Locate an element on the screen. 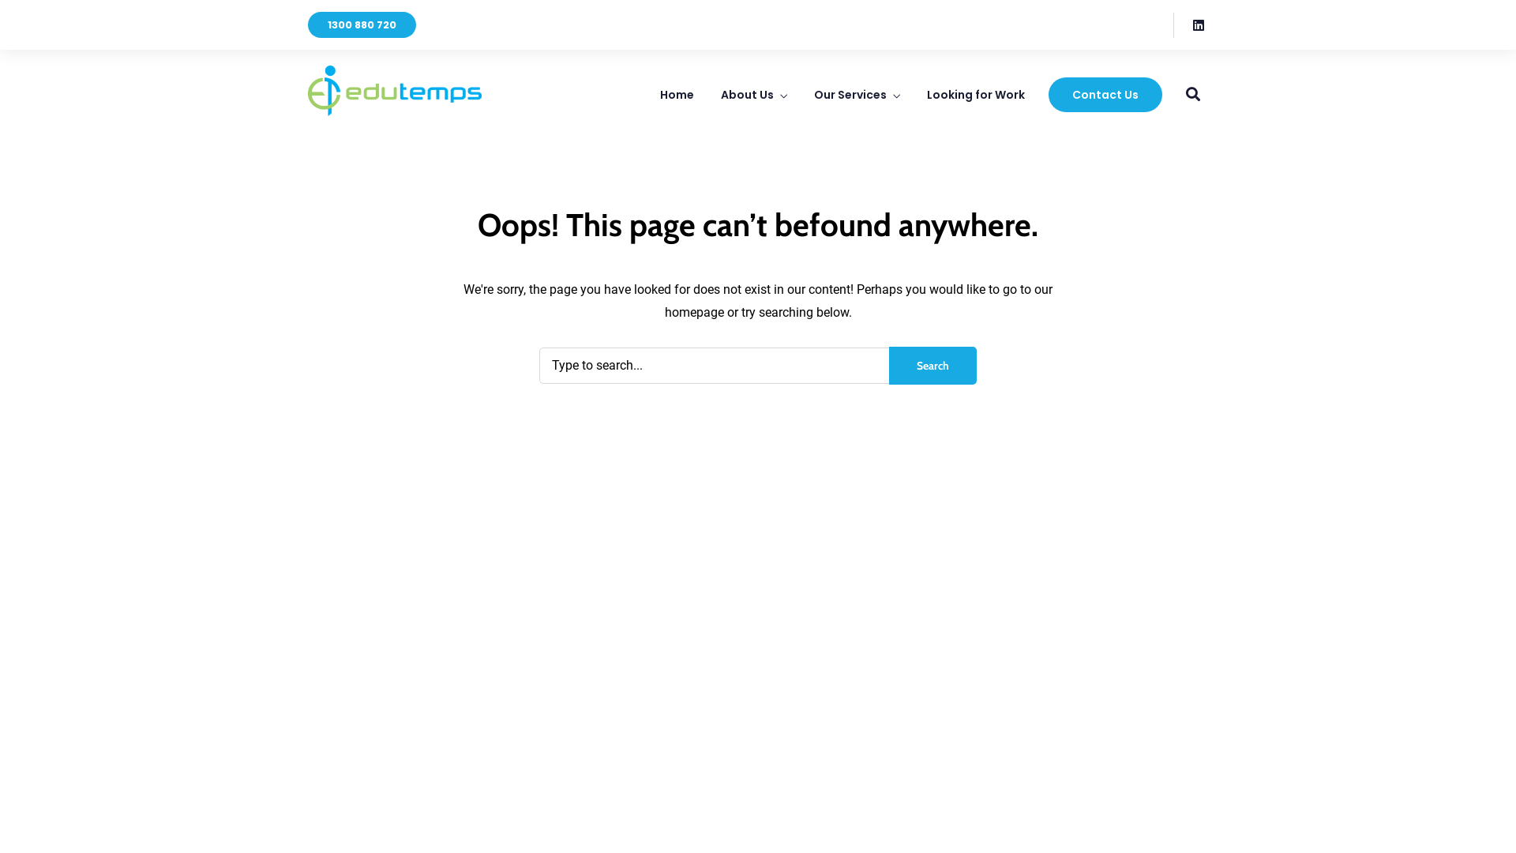  Contact Us is located at coordinates (1105, 95).